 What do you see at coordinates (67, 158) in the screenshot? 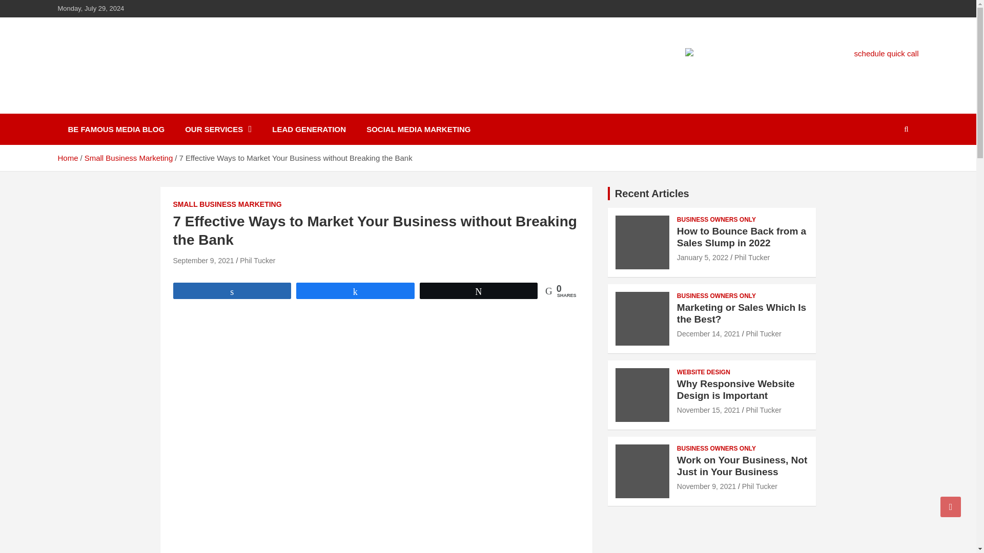
I see `Home` at bounding box center [67, 158].